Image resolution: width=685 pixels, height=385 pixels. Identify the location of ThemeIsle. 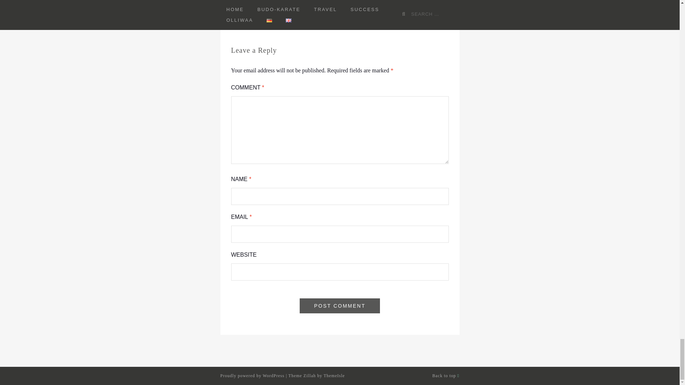
(334, 375).